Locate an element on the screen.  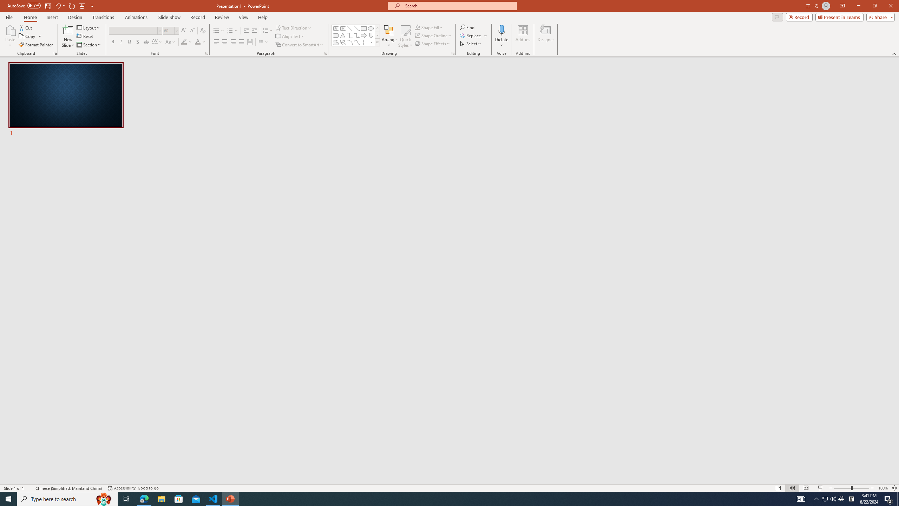
Shadow is located at coordinates (138, 42).